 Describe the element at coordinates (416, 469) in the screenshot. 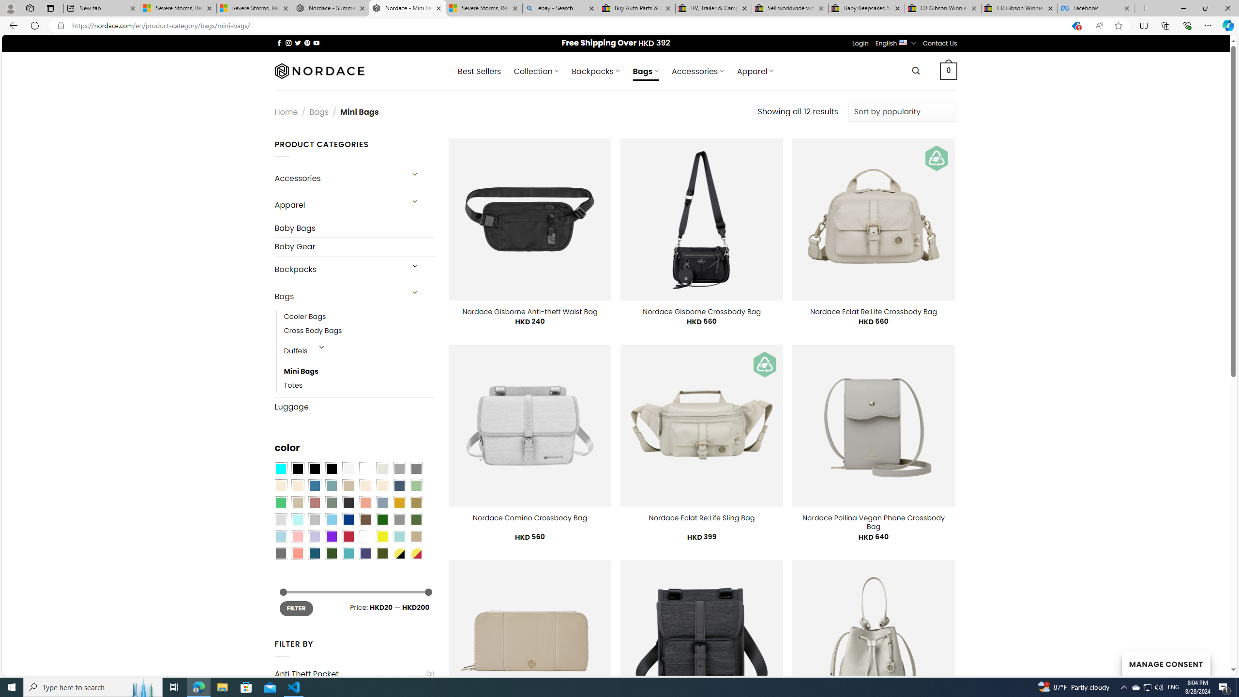

I see `All Gray` at that location.